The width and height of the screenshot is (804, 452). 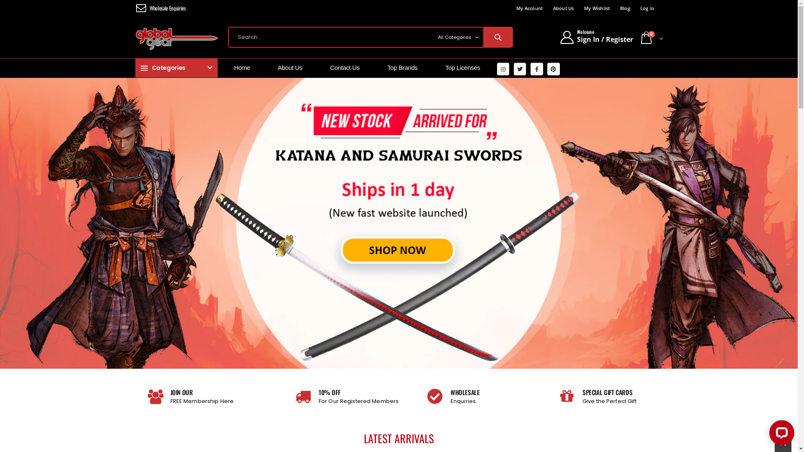 What do you see at coordinates (293, 68) in the screenshot?
I see `About Us` at bounding box center [293, 68].